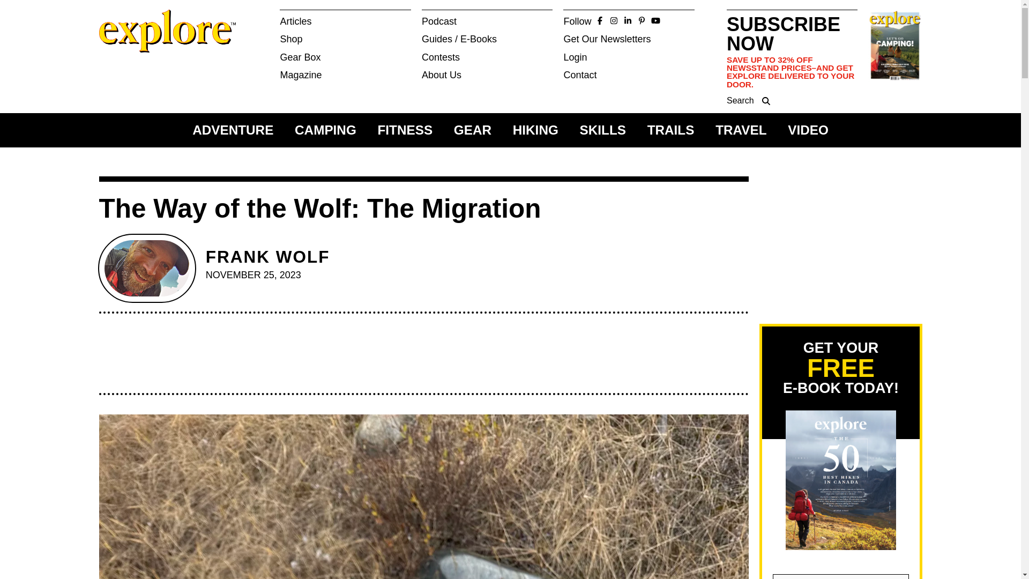 The height and width of the screenshot is (579, 1029). I want to click on Articles, so click(345, 21).